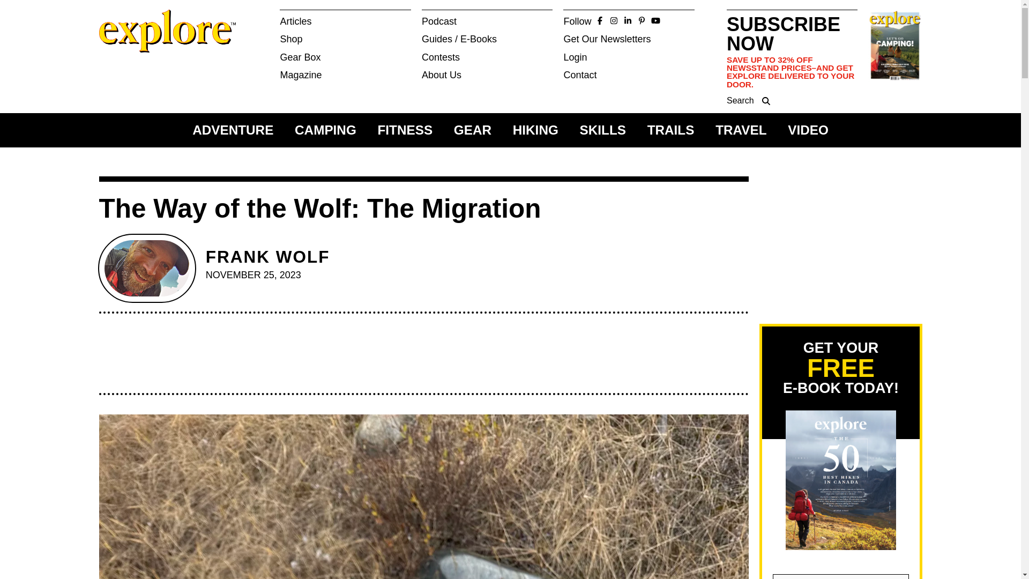 The height and width of the screenshot is (579, 1029). I want to click on Articles, so click(345, 21).